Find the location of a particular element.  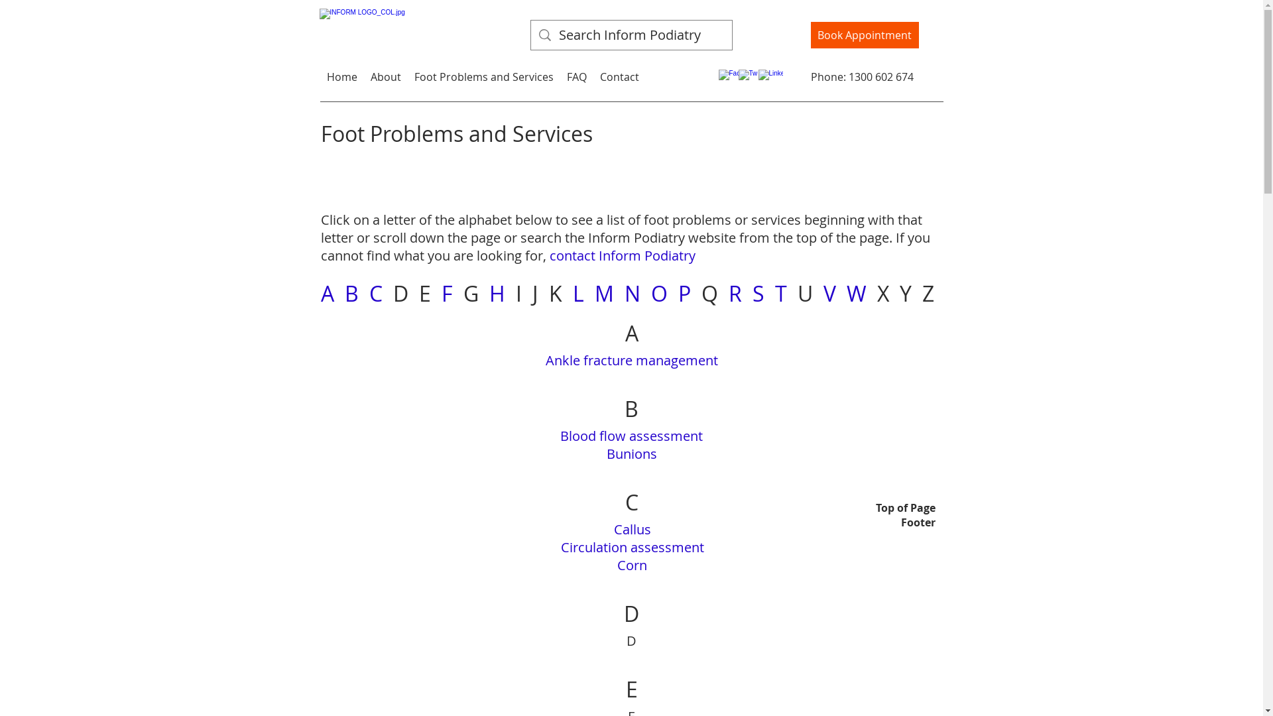

W is located at coordinates (856, 293).